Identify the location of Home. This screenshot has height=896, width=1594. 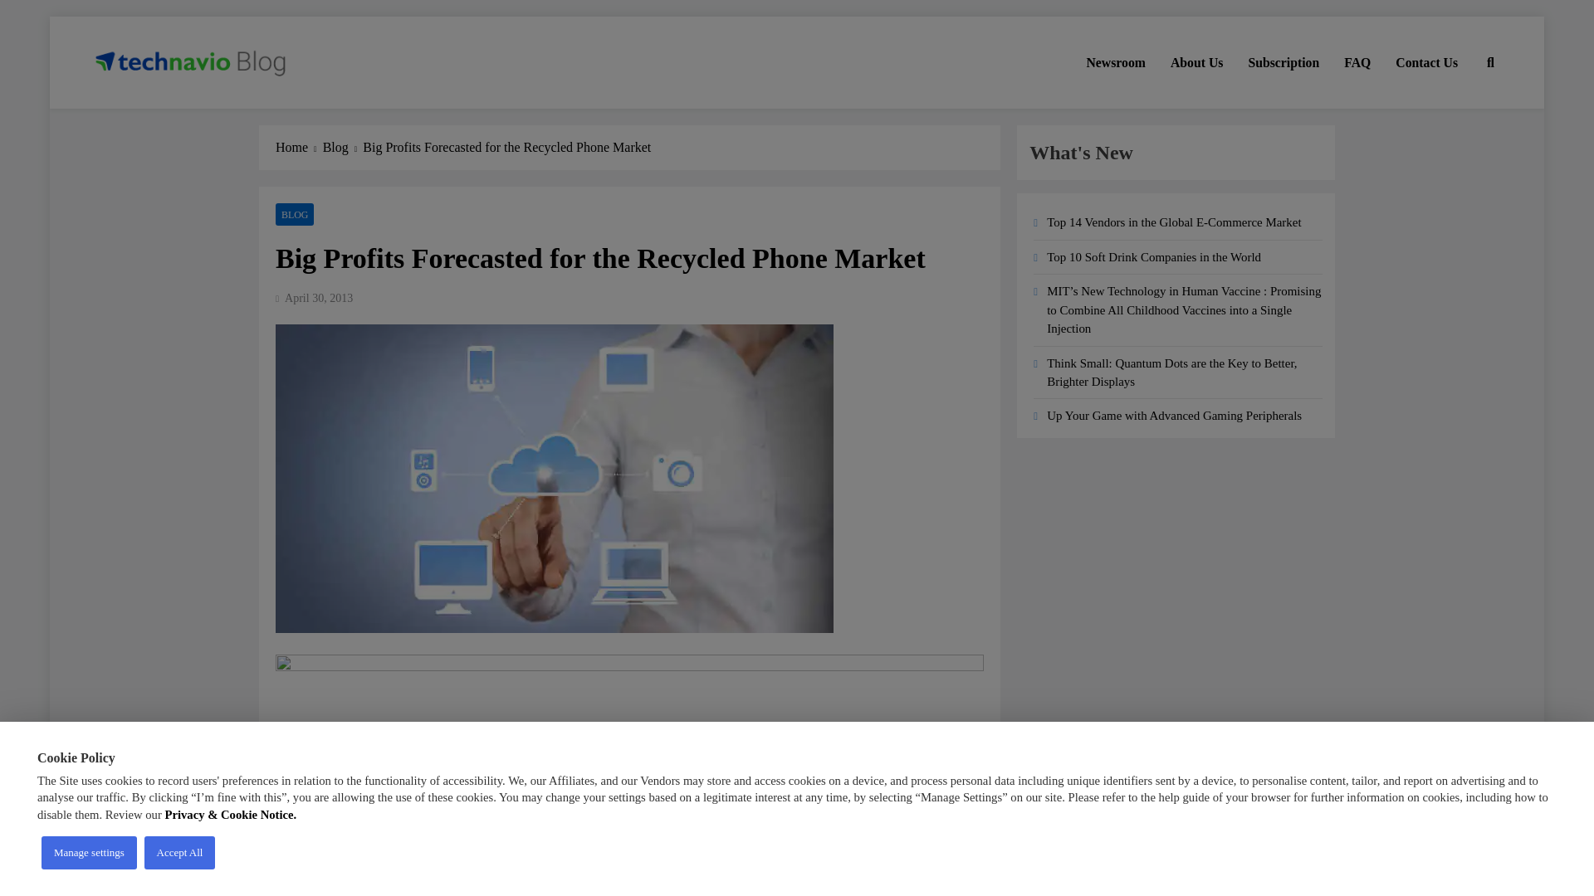
(299, 148).